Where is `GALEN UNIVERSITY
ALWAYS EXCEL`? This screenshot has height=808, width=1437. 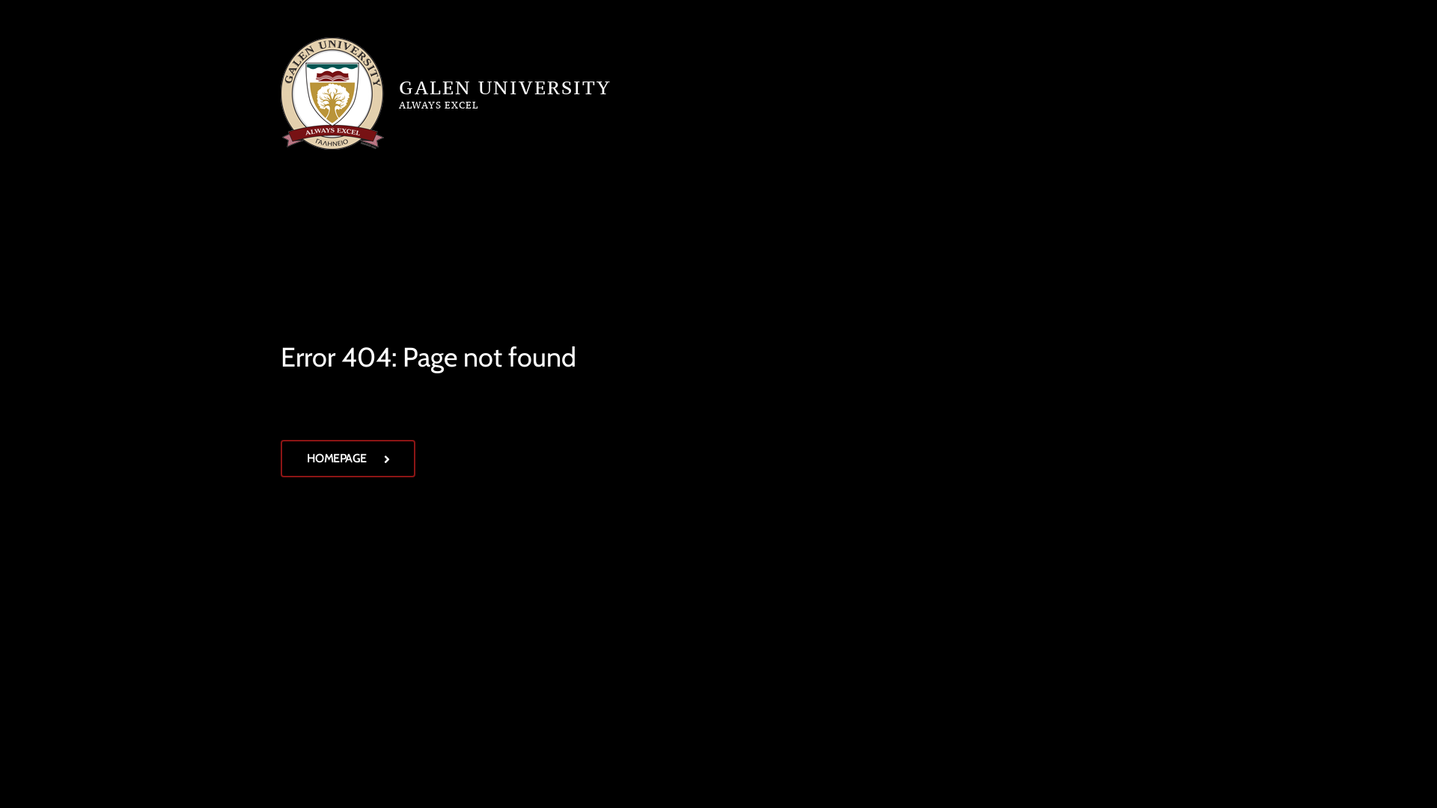
GALEN UNIVERSITY
ALWAYS EXCEL is located at coordinates (446, 94).